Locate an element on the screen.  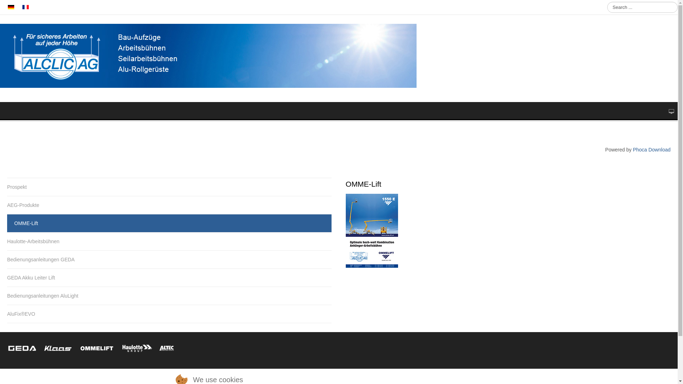
Bedienungsanleitungen AluLight is located at coordinates (169, 296).